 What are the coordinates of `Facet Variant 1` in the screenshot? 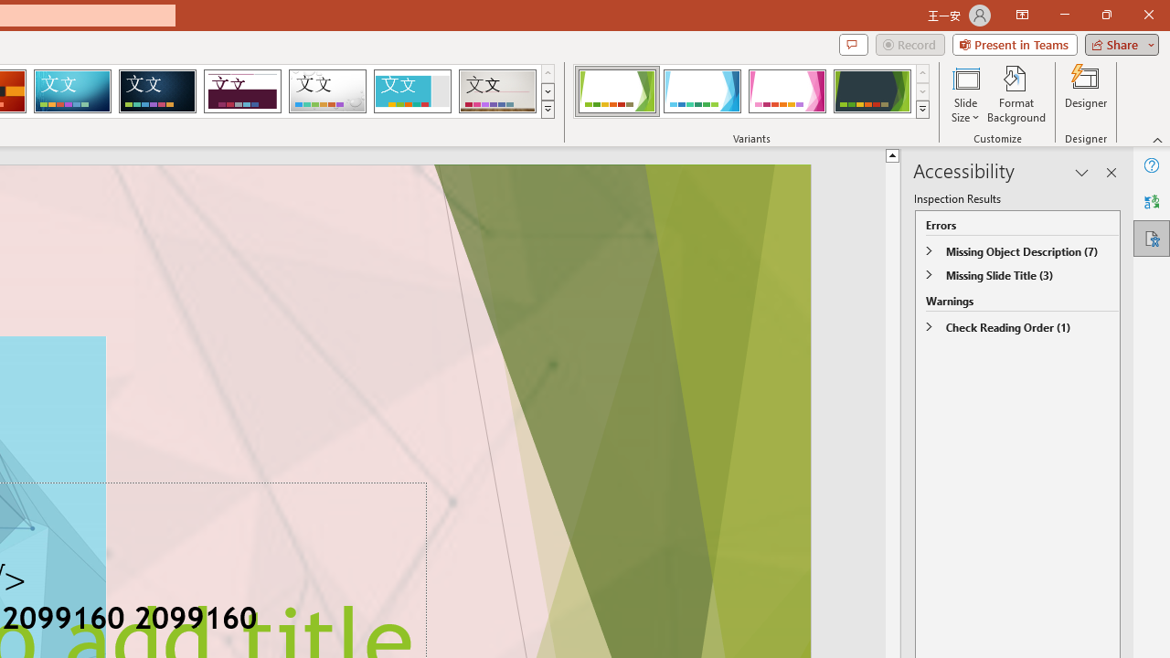 It's located at (616, 91).